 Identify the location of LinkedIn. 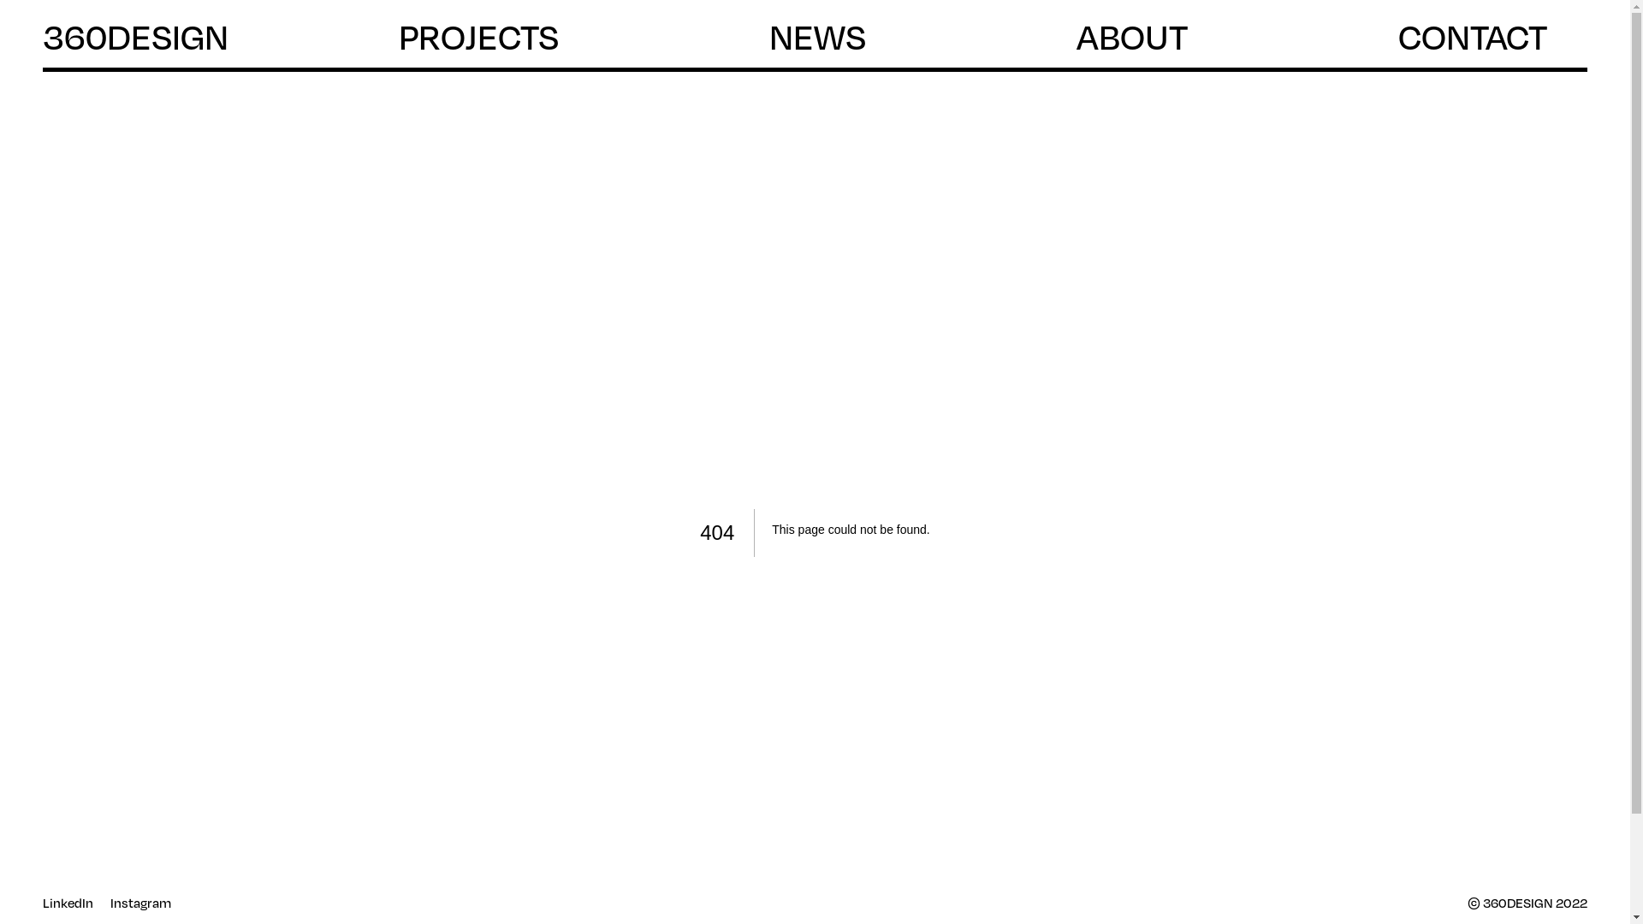
(68, 903).